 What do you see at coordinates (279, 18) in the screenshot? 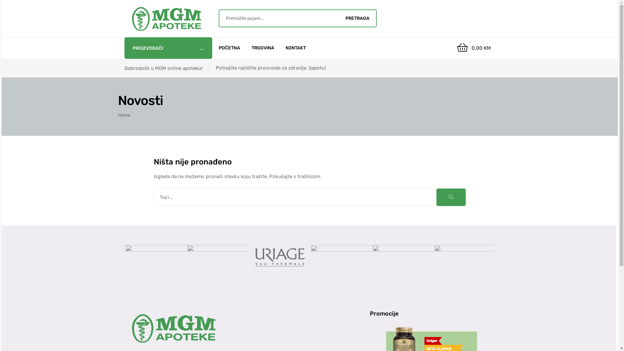
I see `Search` at bounding box center [279, 18].